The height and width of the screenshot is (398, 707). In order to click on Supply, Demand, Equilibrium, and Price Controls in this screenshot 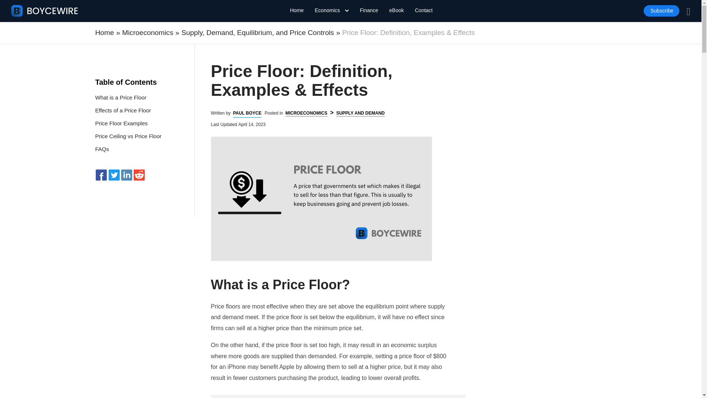, I will do `click(258, 33)`.